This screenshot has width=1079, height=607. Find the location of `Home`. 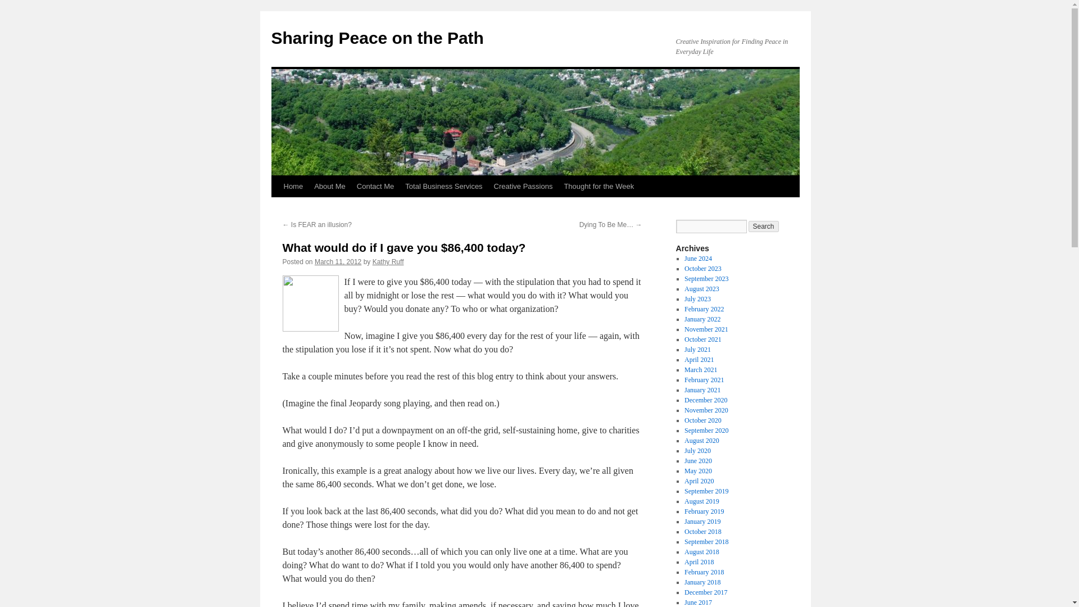

Home is located at coordinates (293, 187).